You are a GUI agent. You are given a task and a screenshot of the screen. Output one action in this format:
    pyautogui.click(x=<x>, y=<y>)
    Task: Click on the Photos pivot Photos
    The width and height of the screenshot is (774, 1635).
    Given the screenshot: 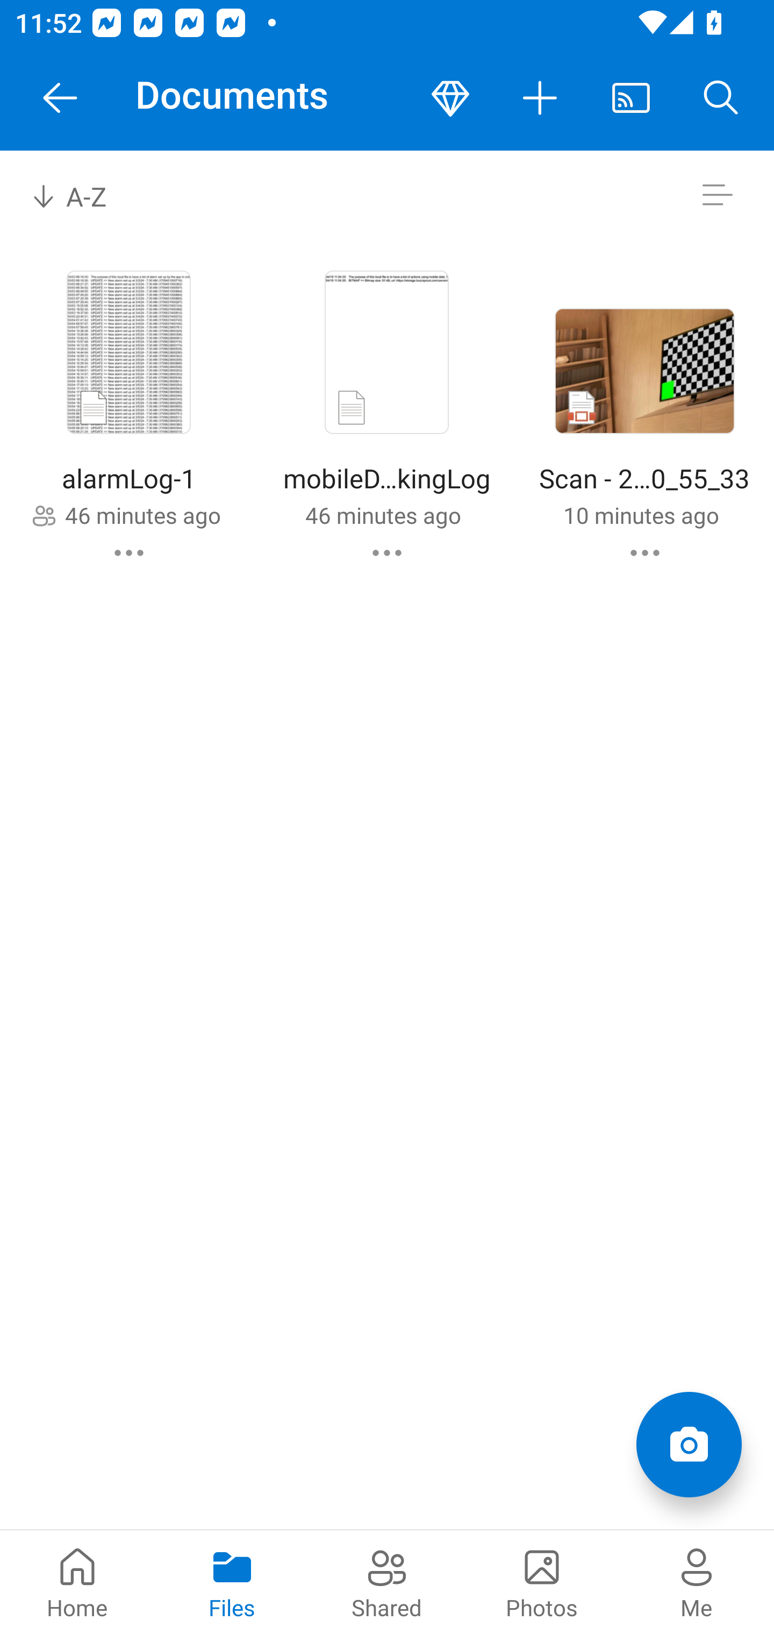 What is the action you would take?
    pyautogui.click(x=542, y=1582)
    